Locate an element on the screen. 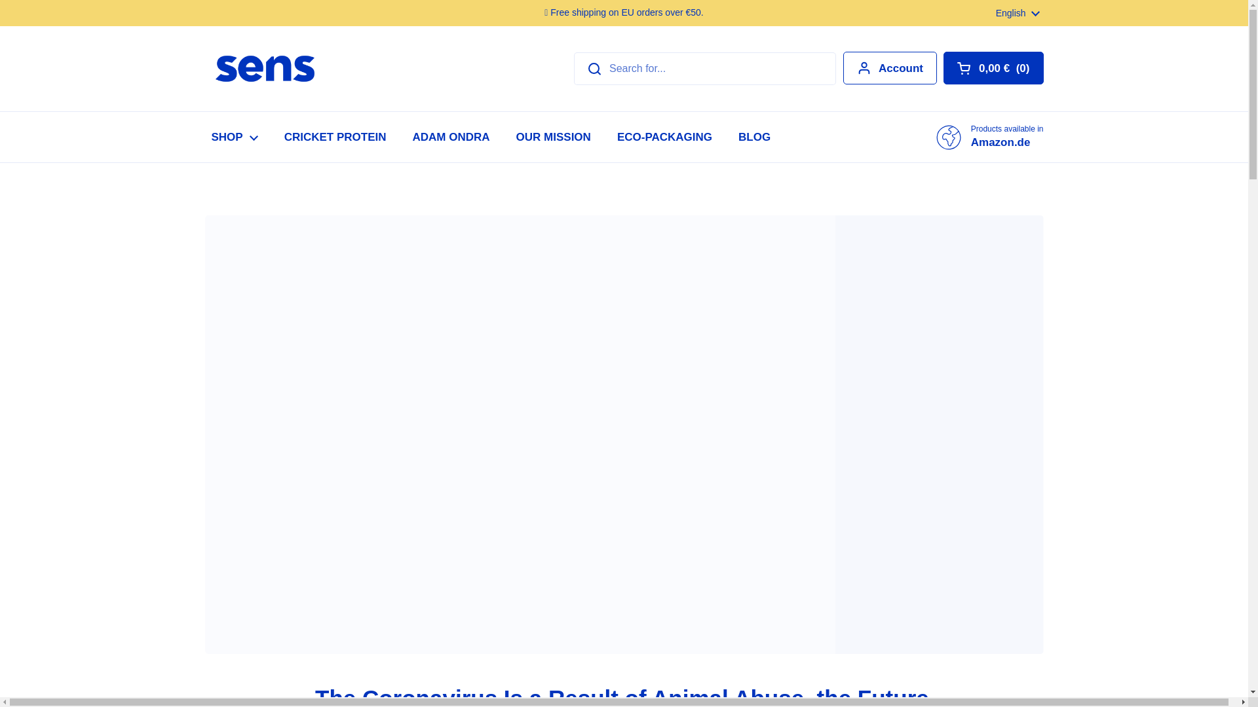 This screenshot has height=707, width=1258. OUR MISSION is located at coordinates (989, 136).